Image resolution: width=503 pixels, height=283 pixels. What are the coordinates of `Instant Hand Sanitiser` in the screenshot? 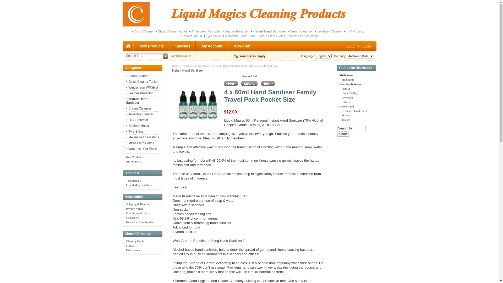 It's located at (137, 101).